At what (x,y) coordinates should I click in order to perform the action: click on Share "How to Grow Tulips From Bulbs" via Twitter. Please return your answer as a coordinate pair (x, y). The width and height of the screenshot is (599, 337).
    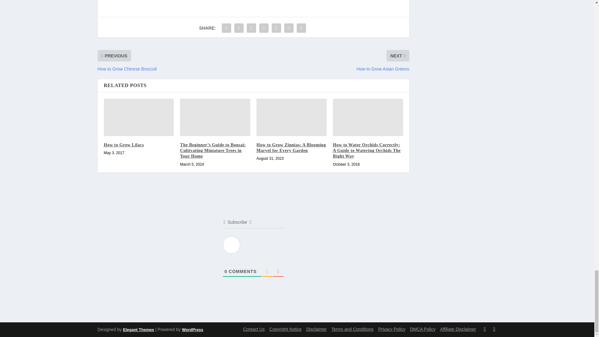
    Looking at the image, I should click on (239, 28).